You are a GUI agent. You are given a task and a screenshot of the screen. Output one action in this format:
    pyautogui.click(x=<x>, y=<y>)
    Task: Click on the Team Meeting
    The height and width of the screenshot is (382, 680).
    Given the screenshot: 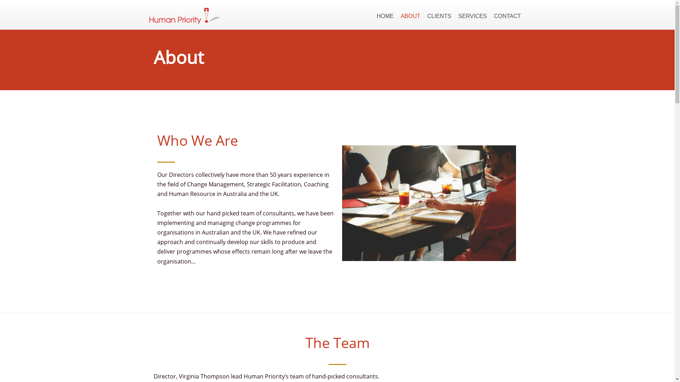 What is the action you would take?
    pyautogui.click(x=429, y=203)
    